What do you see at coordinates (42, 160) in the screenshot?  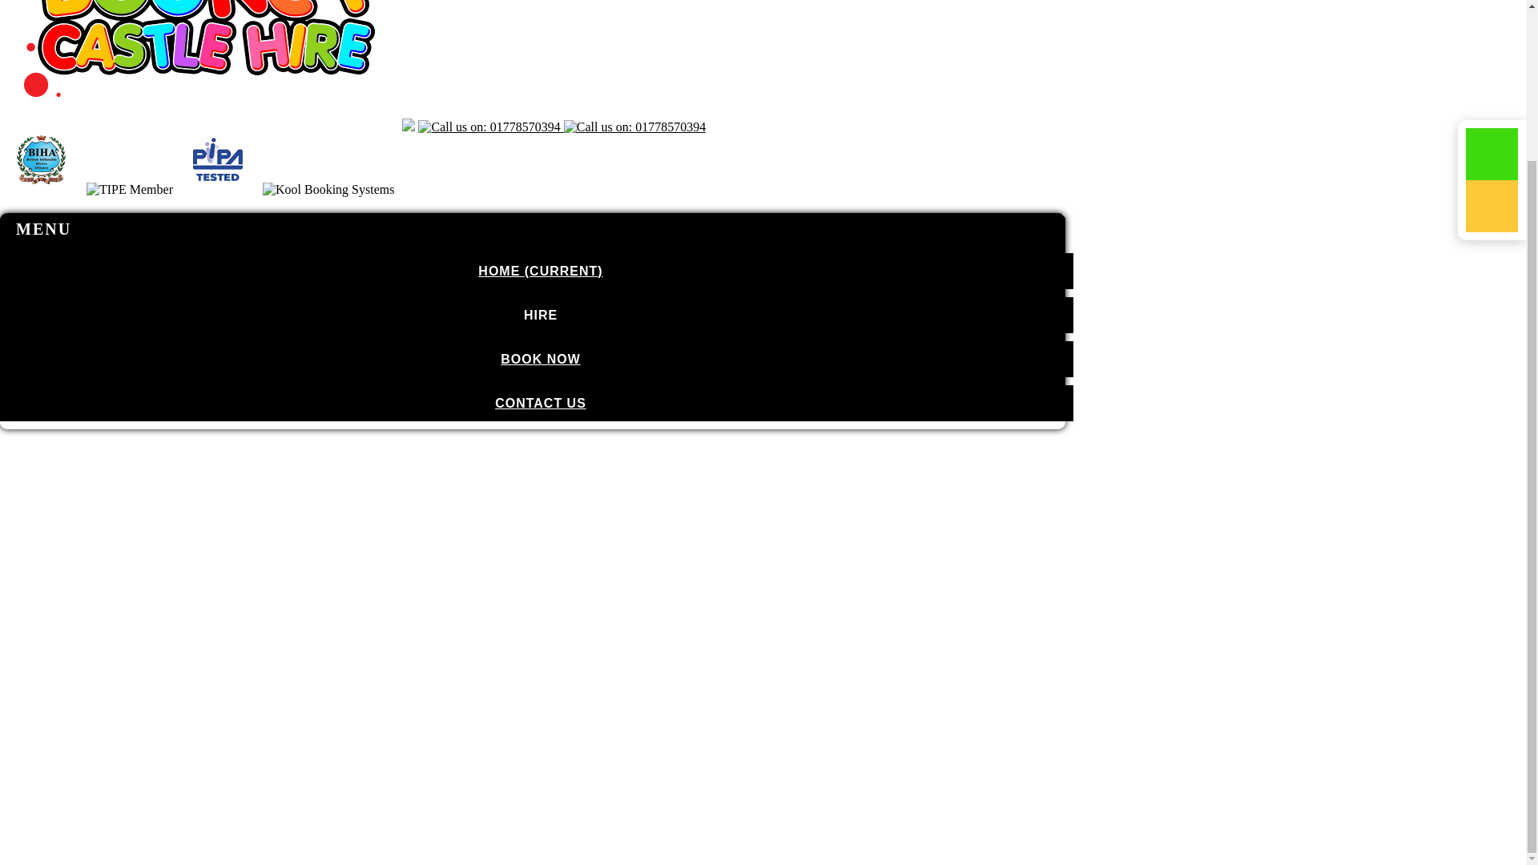 I see `BIHA Member` at bounding box center [42, 160].